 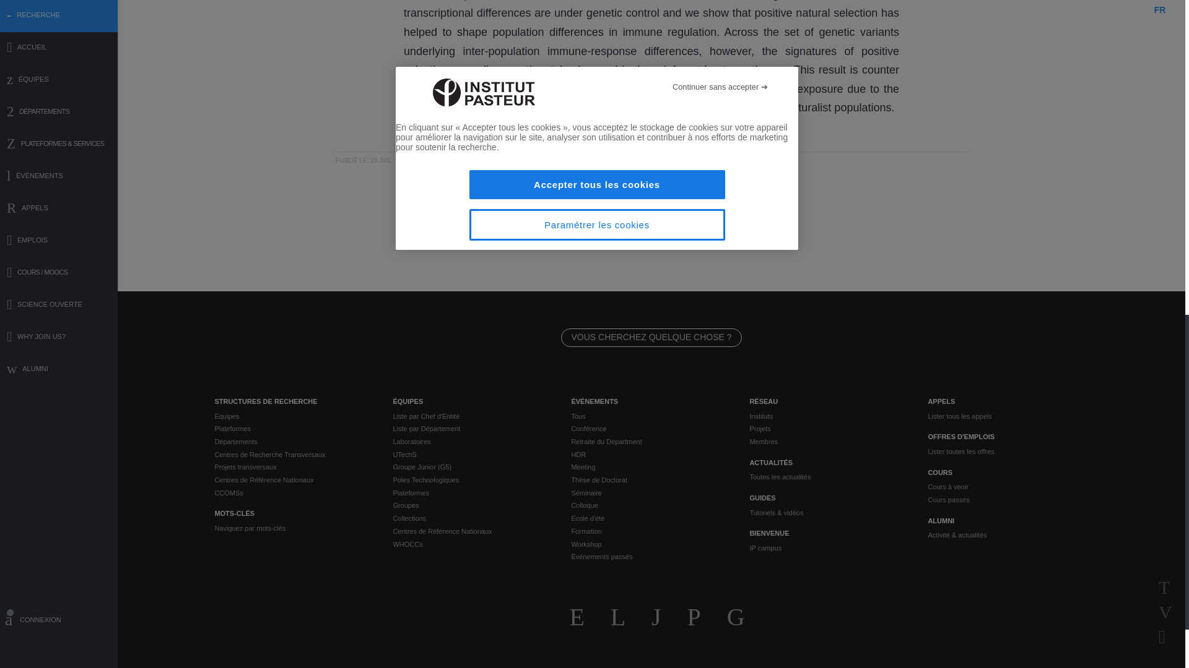 What do you see at coordinates (294, 429) in the screenshot?
I see `Plateformes` at bounding box center [294, 429].